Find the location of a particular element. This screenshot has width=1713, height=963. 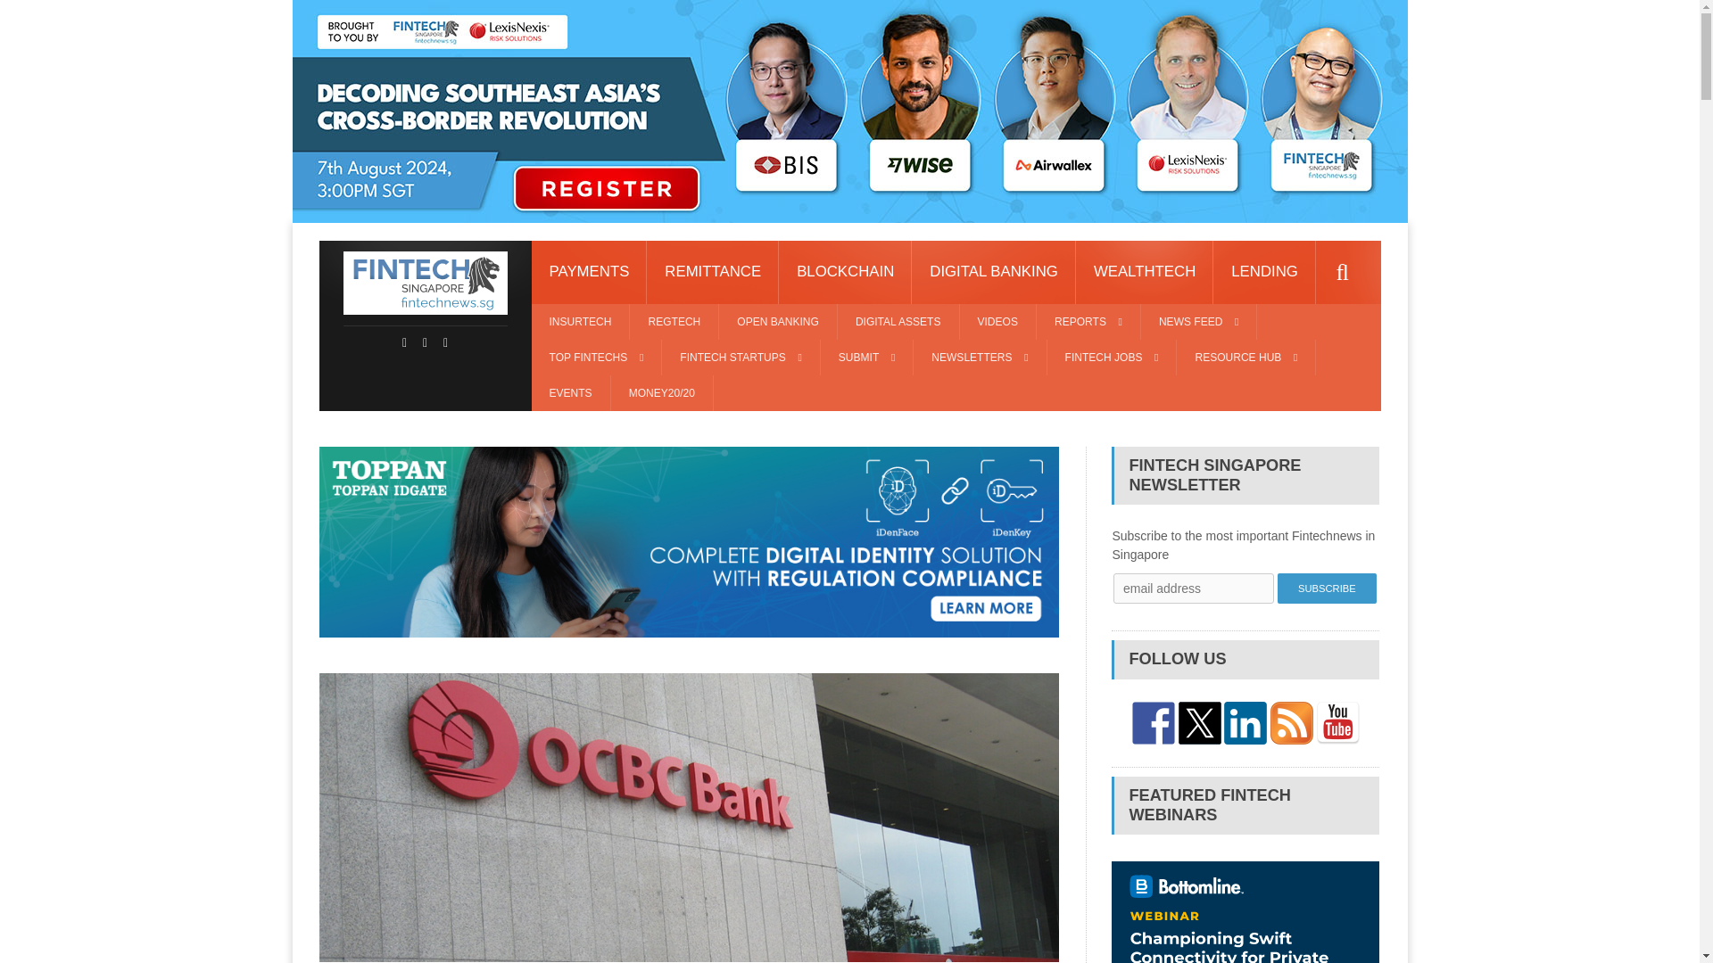

VIDEOS is located at coordinates (997, 322).